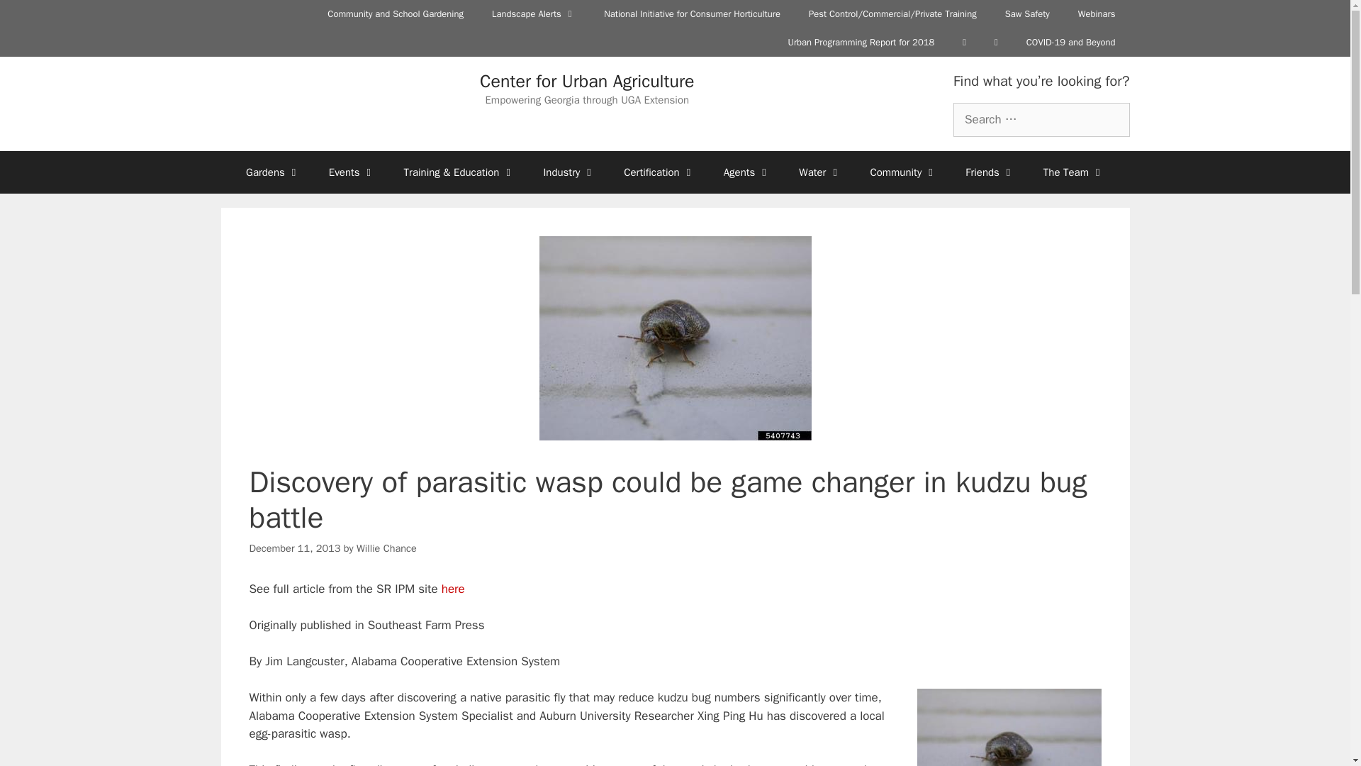 This screenshot has width=1361, height=766. What do you see at coordinates (533, 14) in the screenshot?
I see `Landscape Alerts` at bounding box center [533, 14].